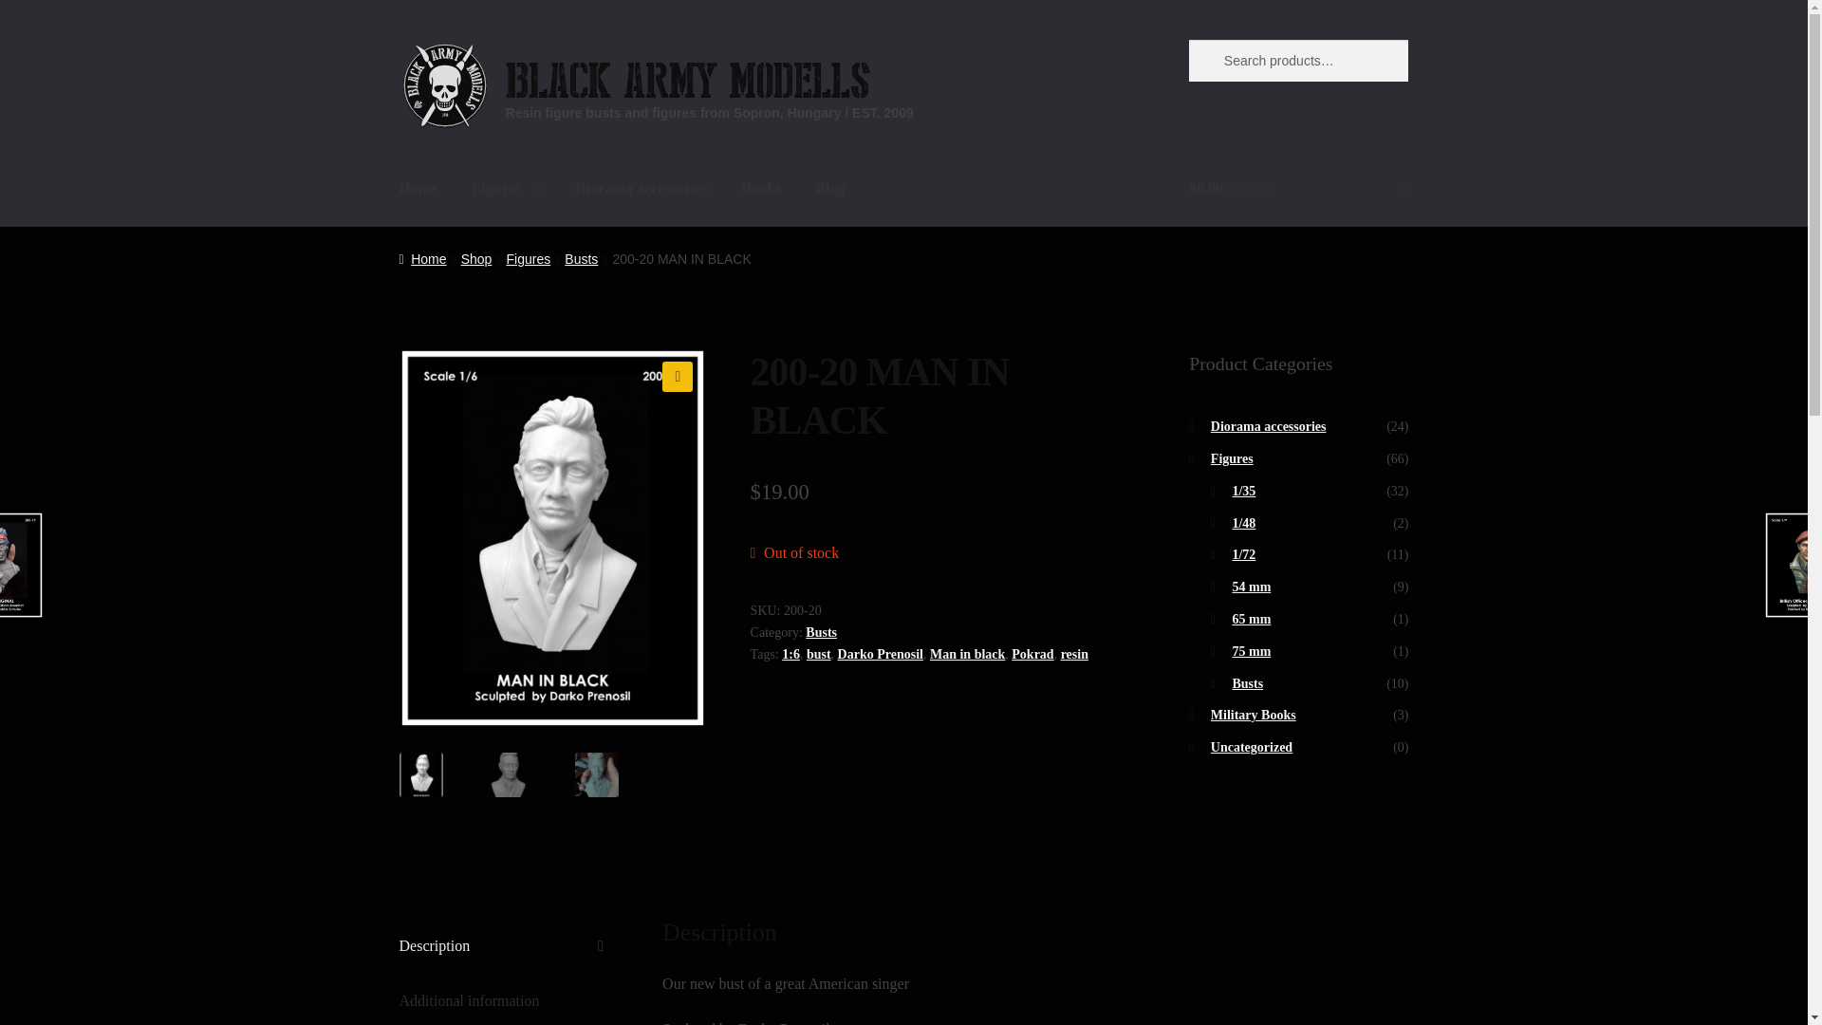  Describe the element at coordinates (422, 258) in the screenshot. I see `Home` at that location.